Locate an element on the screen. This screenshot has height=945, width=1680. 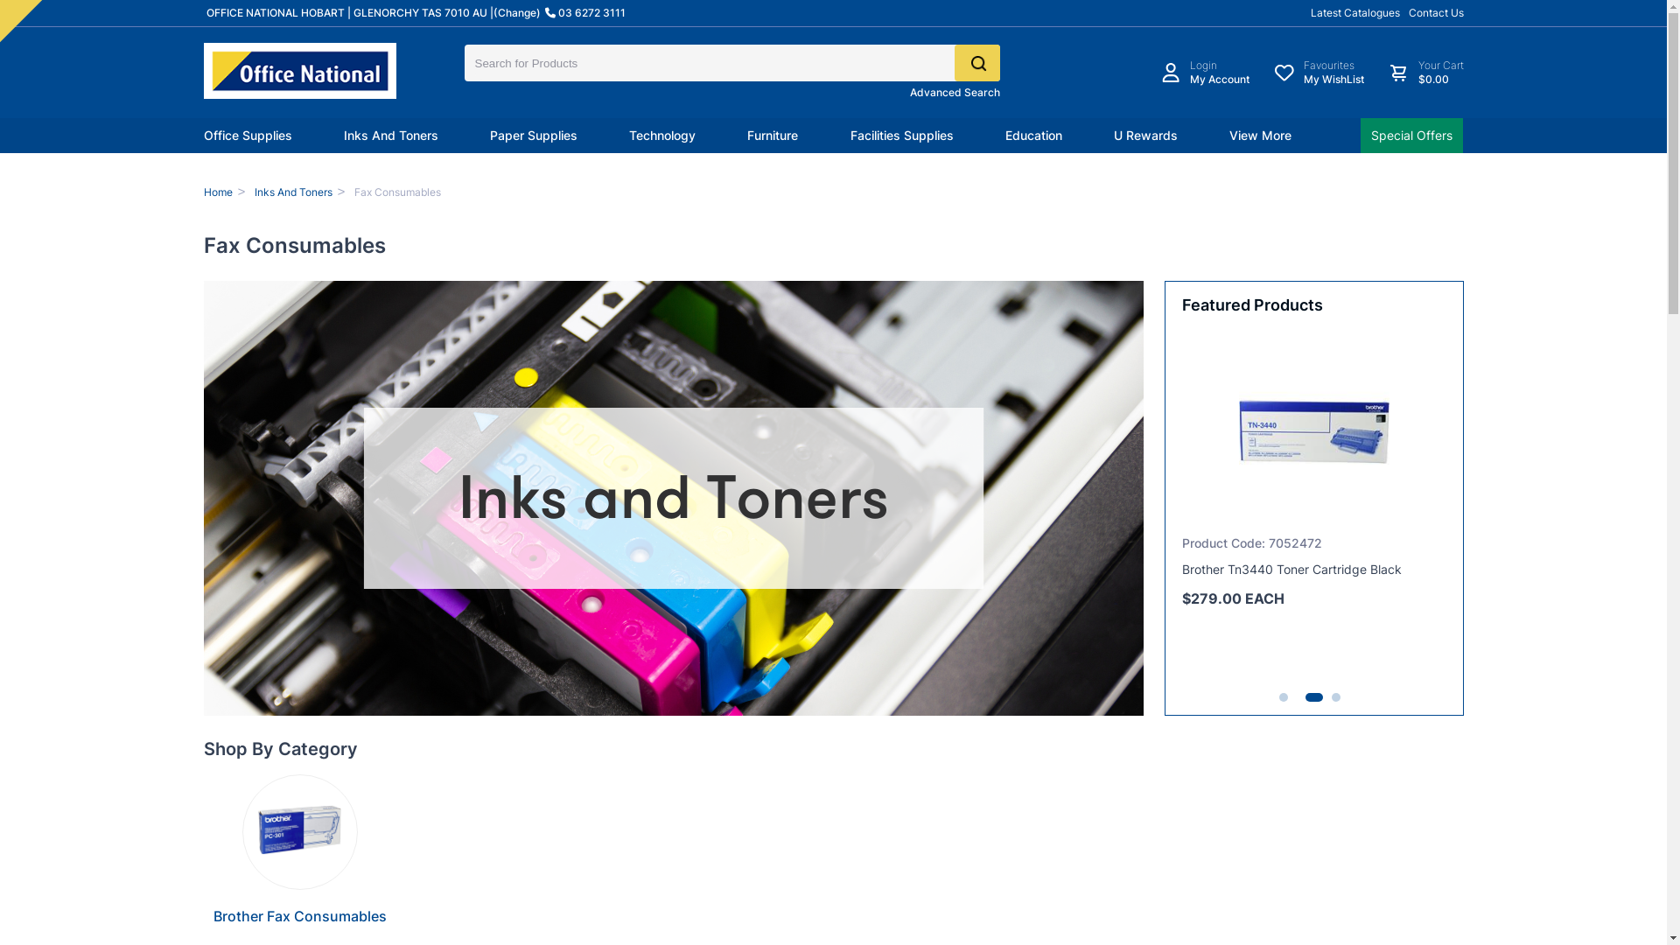
30886 is located at coordinates (9, 9).